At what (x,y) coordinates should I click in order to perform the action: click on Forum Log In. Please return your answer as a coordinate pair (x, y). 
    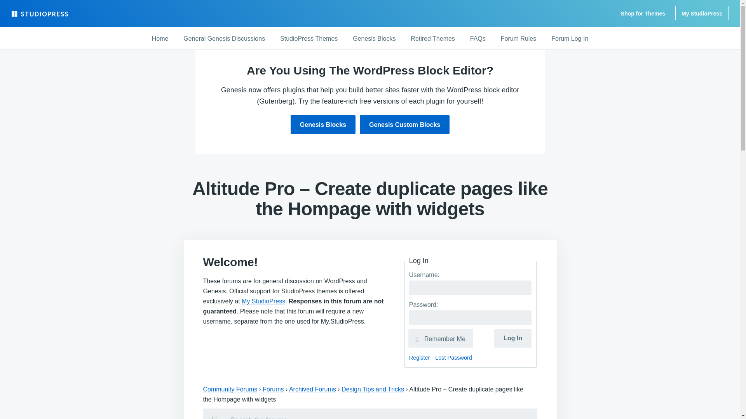
    Looking at the image, I should click on (570, 39).